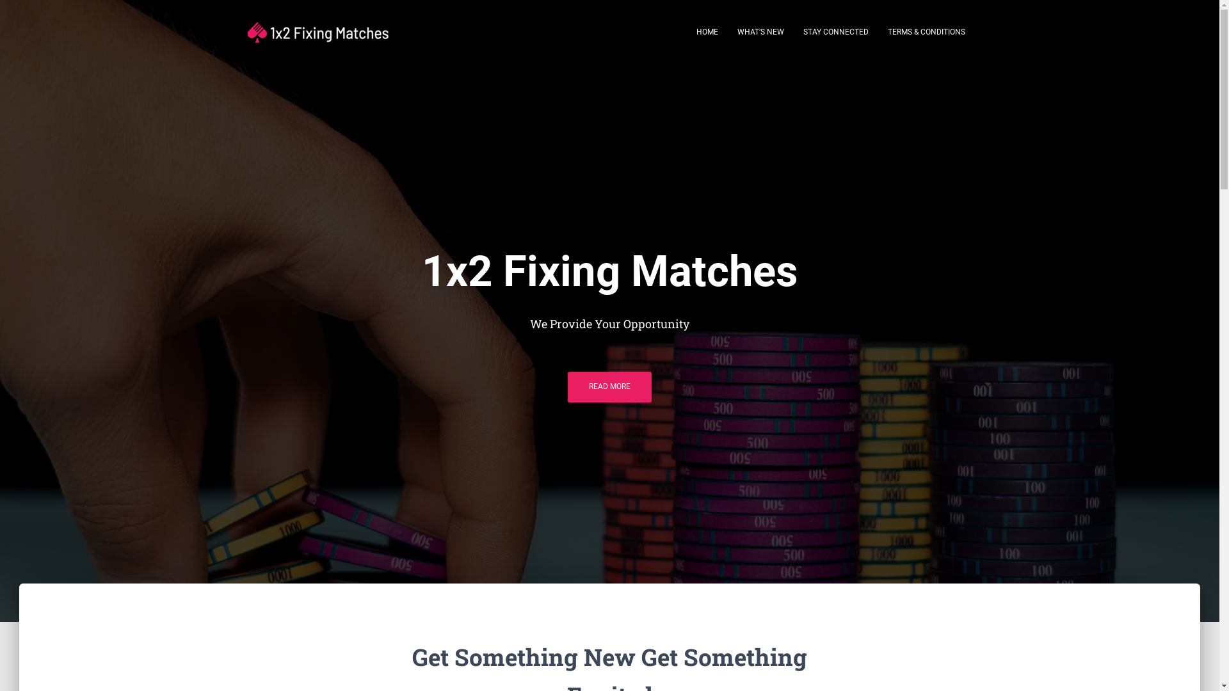 The height and width of the screenshot is (691, 1229). Describe the element at coordinates (707, 32) in the screenshot. I see `HOME` at that location.